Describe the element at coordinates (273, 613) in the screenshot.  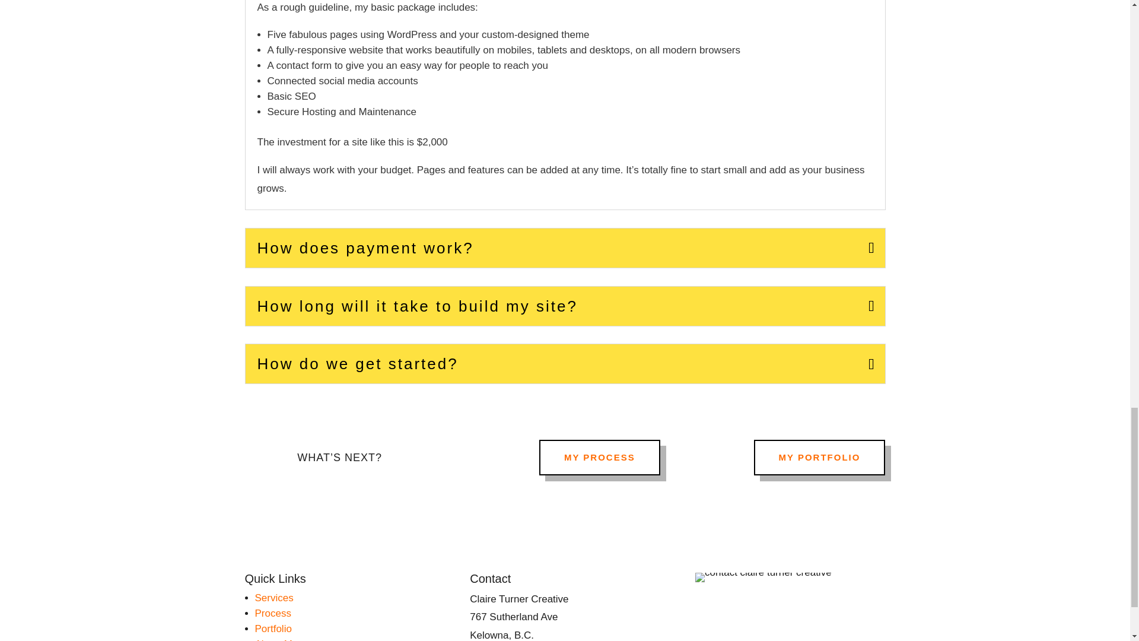
I see `process` at that location.